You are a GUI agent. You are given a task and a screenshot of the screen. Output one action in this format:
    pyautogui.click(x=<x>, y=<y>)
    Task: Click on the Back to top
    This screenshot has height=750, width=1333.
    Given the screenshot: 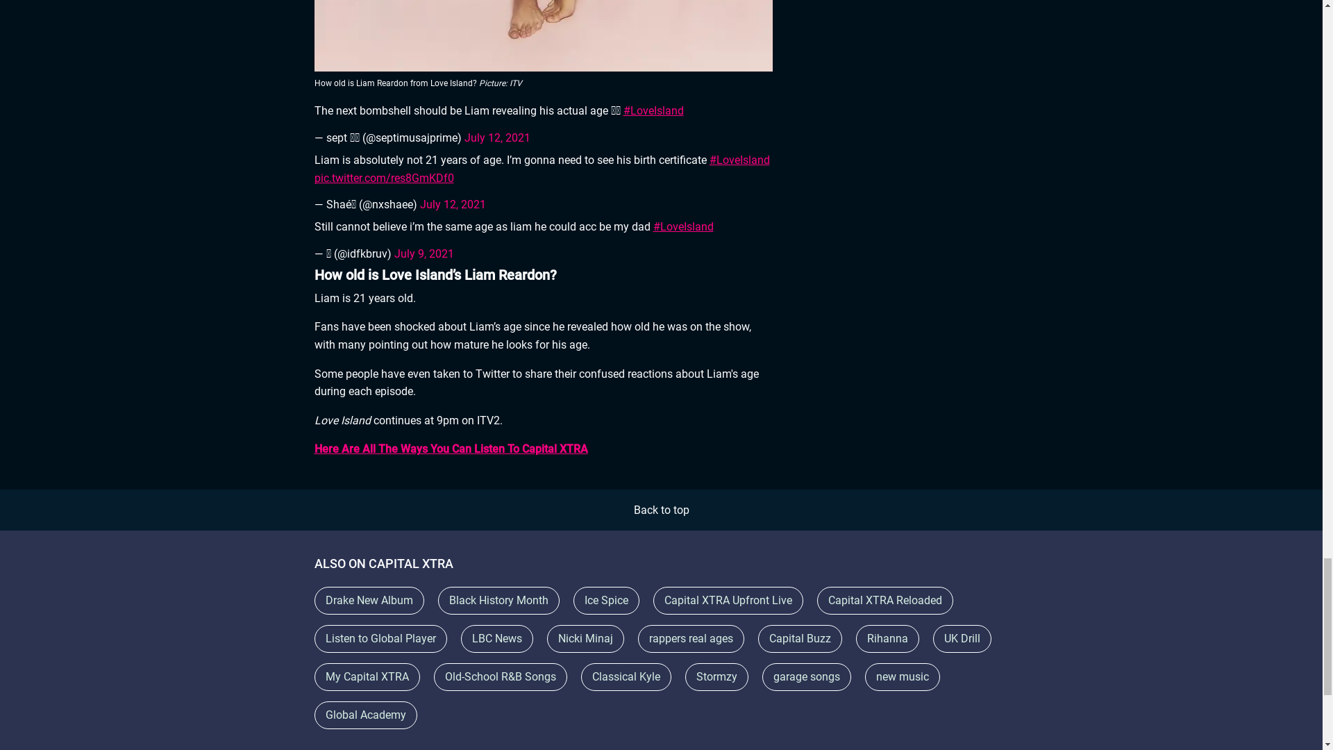 What is the action you would take?
    pyautogui.click(x=661, y=510)
    